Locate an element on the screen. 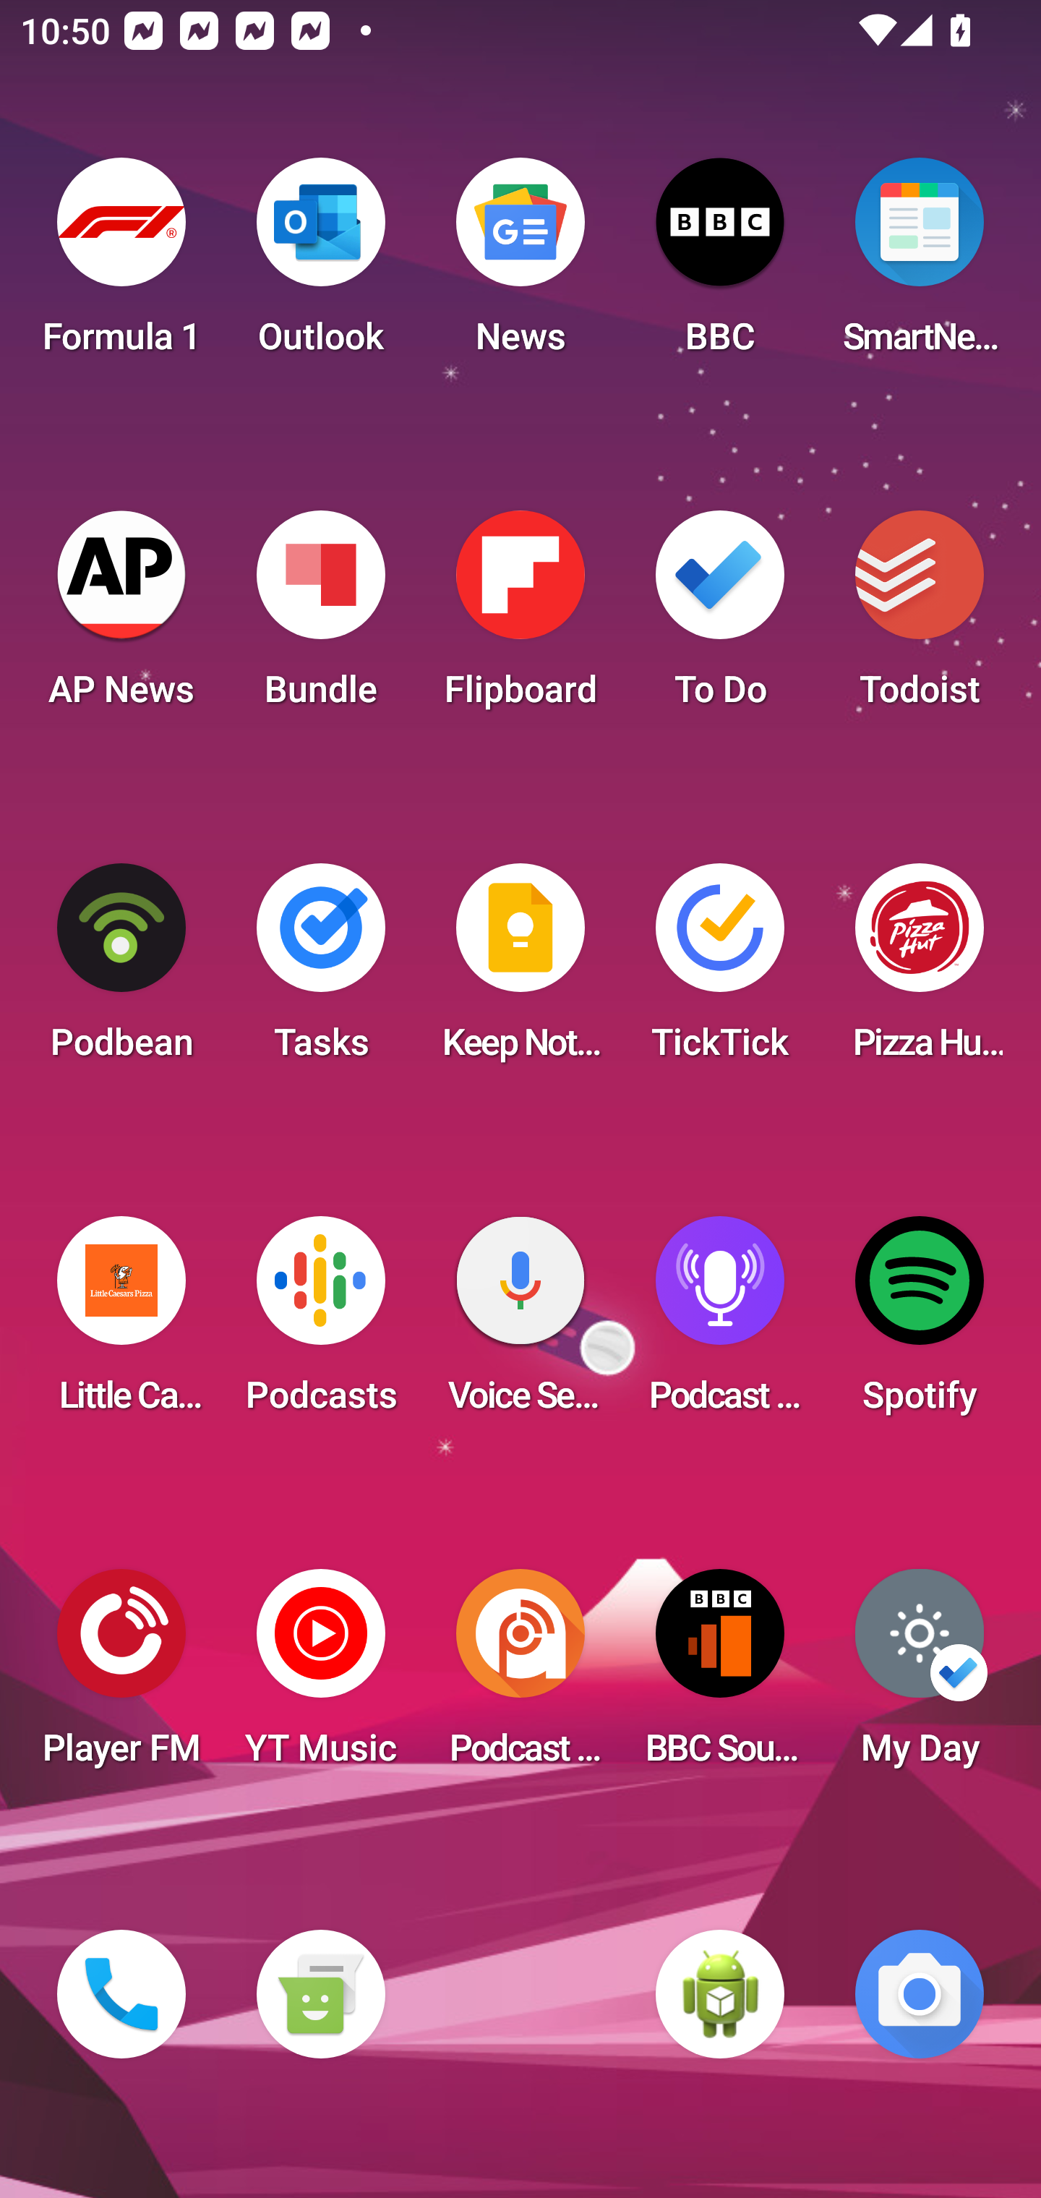  My Day is located at coordinates (920, 1676).